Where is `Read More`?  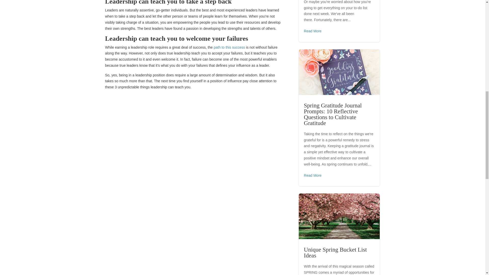
Read More is located at coordinates (312, 176).